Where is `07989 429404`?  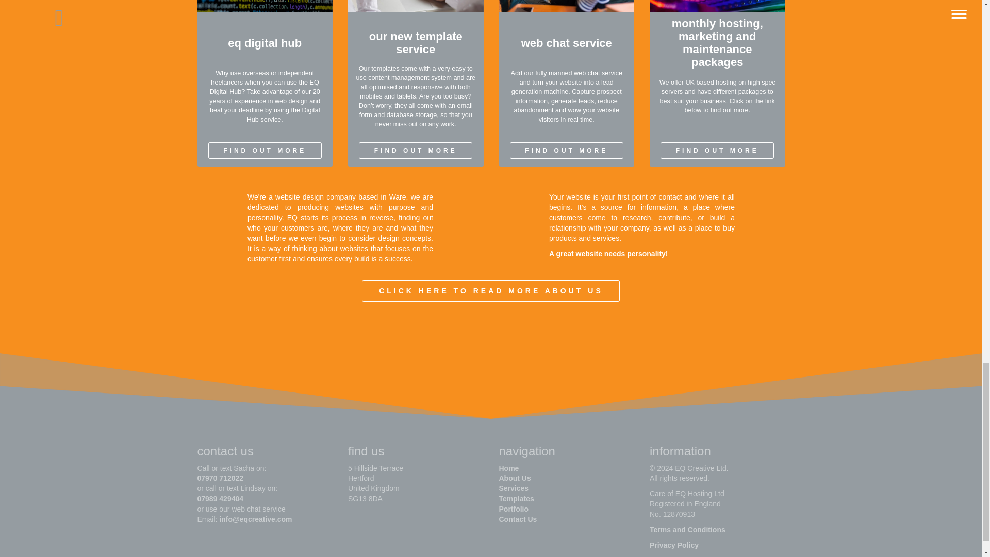 07989 429404 is located at coordinates (220, 499).